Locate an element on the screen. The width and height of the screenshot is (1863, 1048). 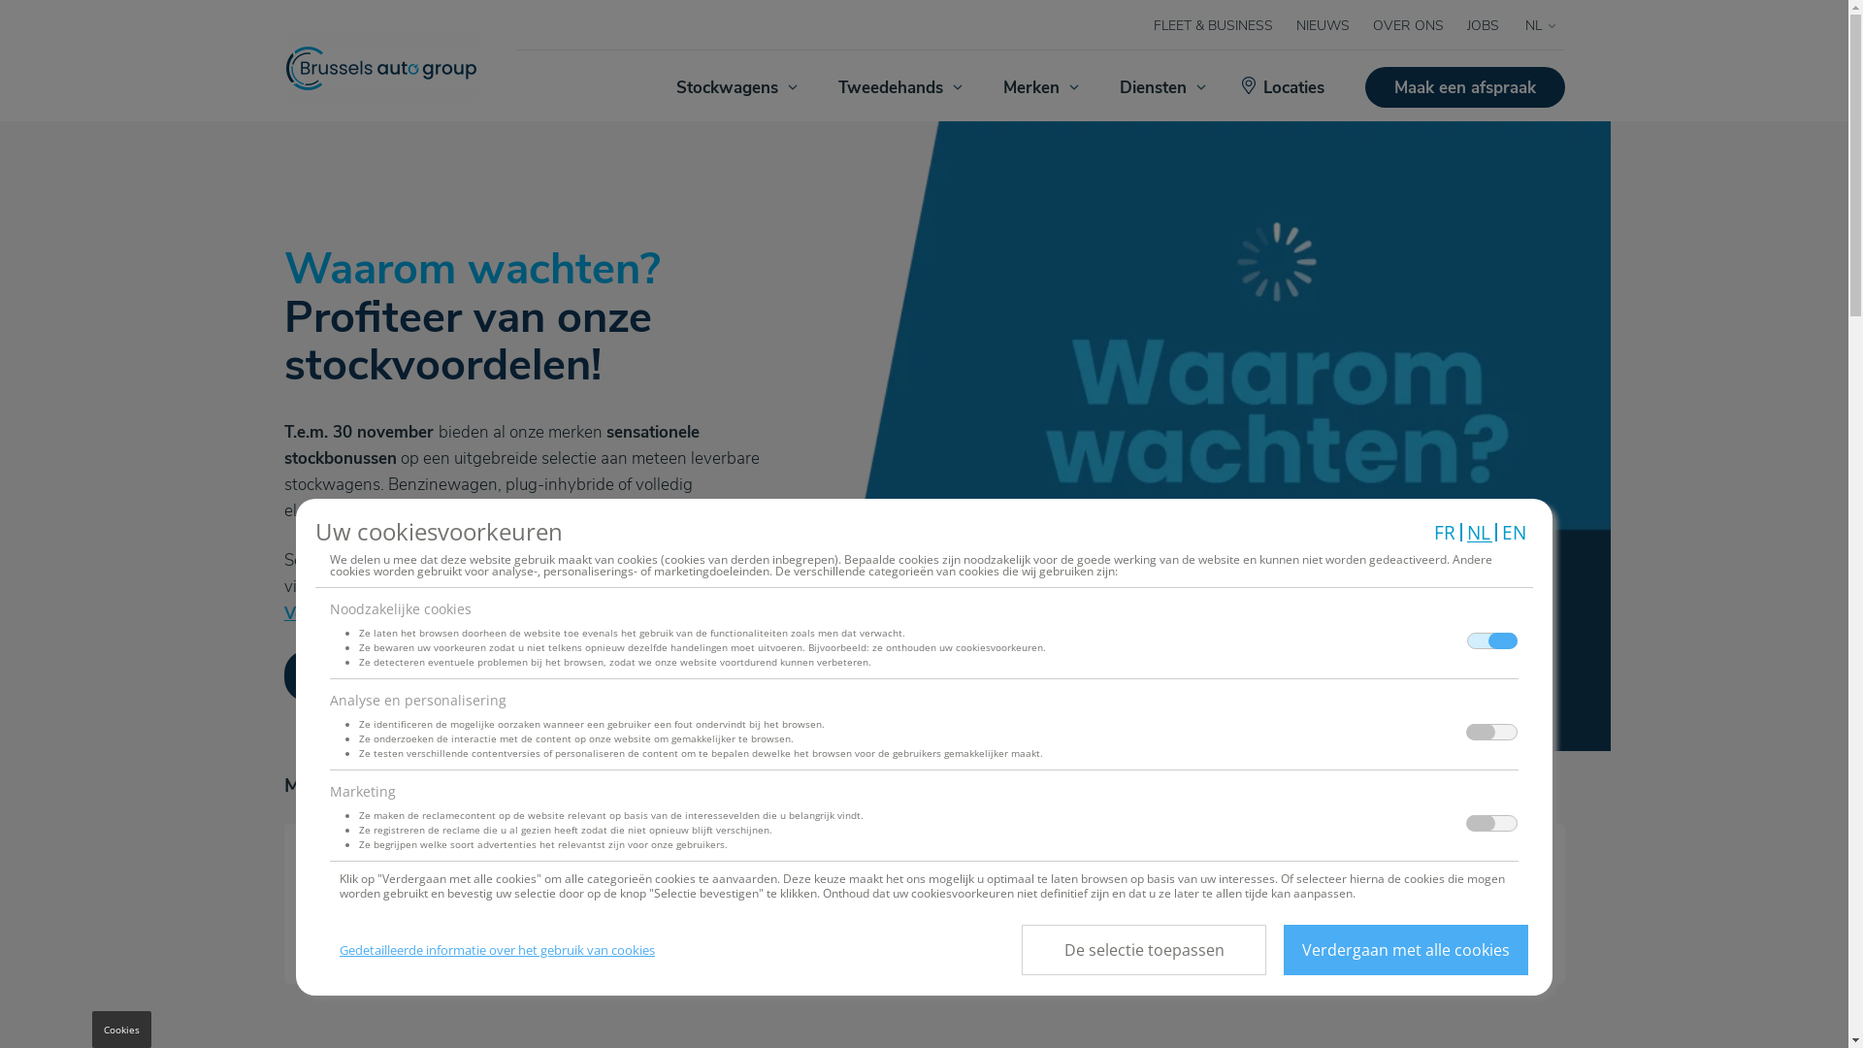
Volkwagen is located at coordinates (326, 613).